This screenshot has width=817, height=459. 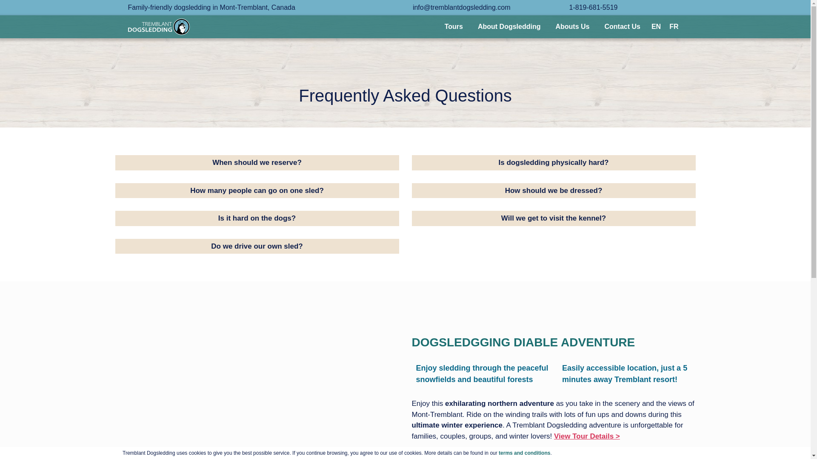 What do you see at coordinates (257, 190) in the screenshot?
I see `How many people can go on one sled?` at bounding box center [257, 190].